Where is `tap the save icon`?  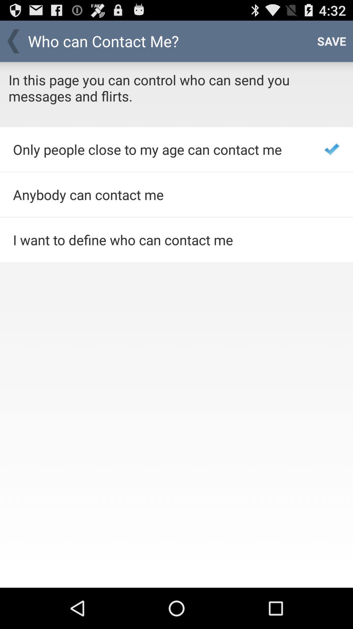 tap the save icon is located at coordinates (331, 41).